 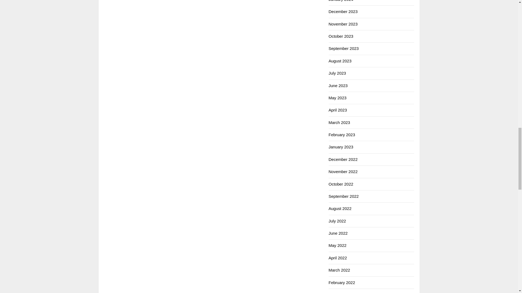 I want to click on October 2023, so click(x=341, y=36).